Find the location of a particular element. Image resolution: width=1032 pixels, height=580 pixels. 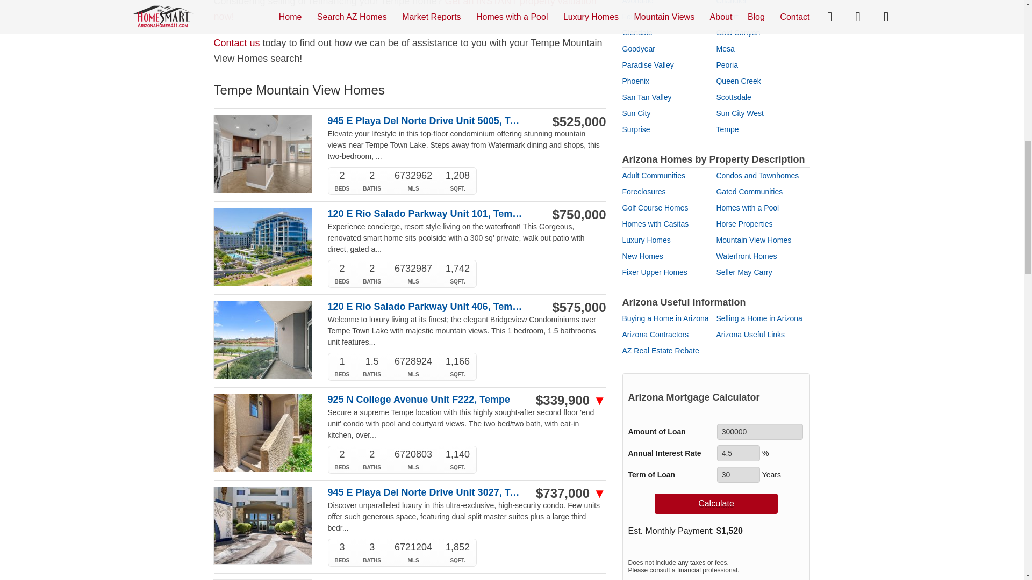

945 E Playa Del Norte Drive Unit 5005, Tempe is located at coordinates (426, 121).